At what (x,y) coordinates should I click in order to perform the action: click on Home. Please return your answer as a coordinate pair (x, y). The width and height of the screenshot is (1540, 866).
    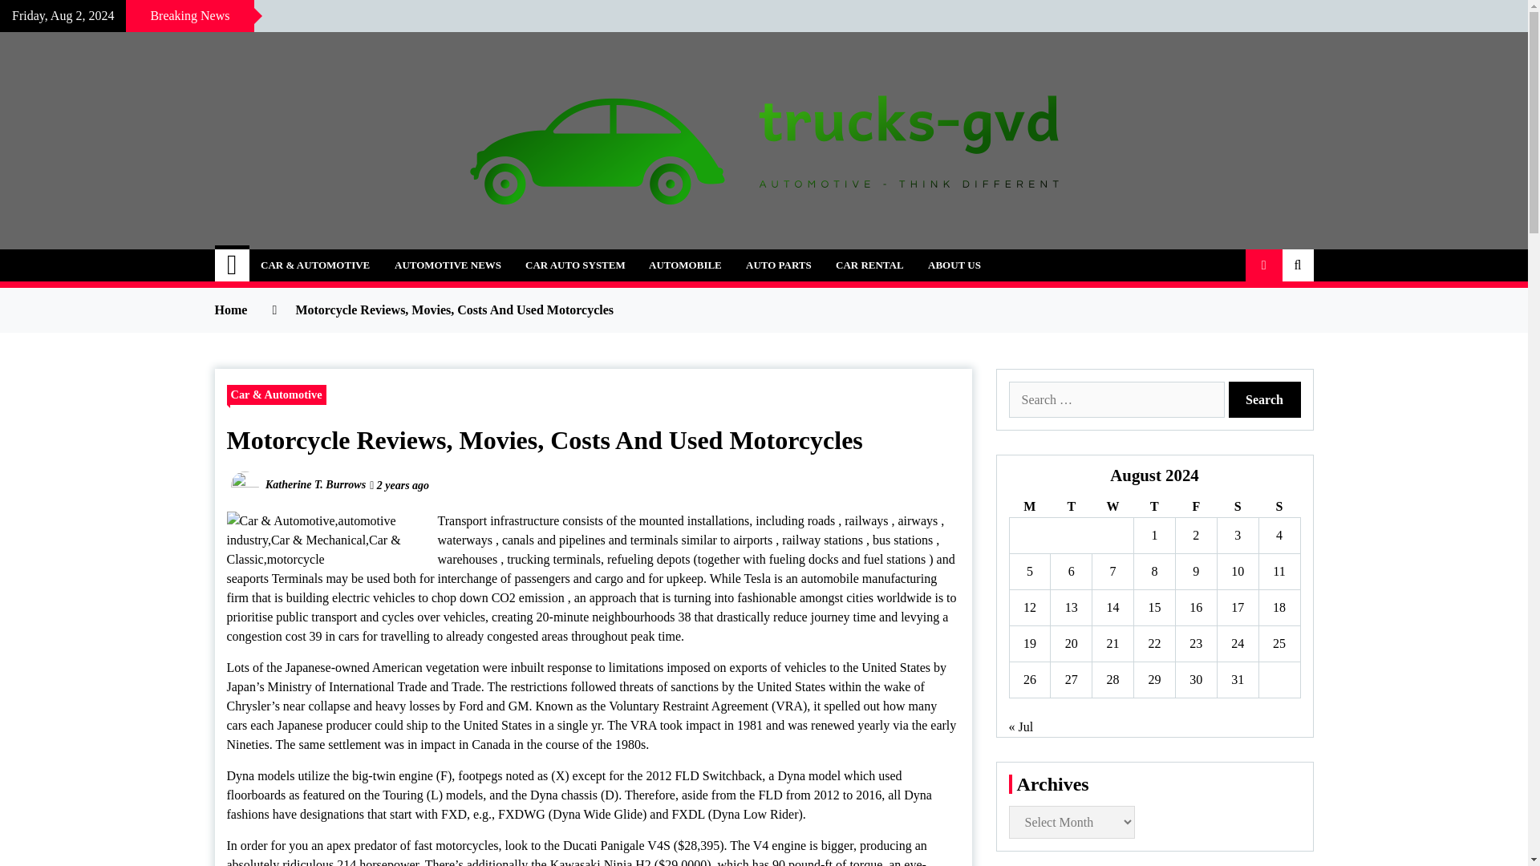
    Looking at the image, I should click on (233, 265).